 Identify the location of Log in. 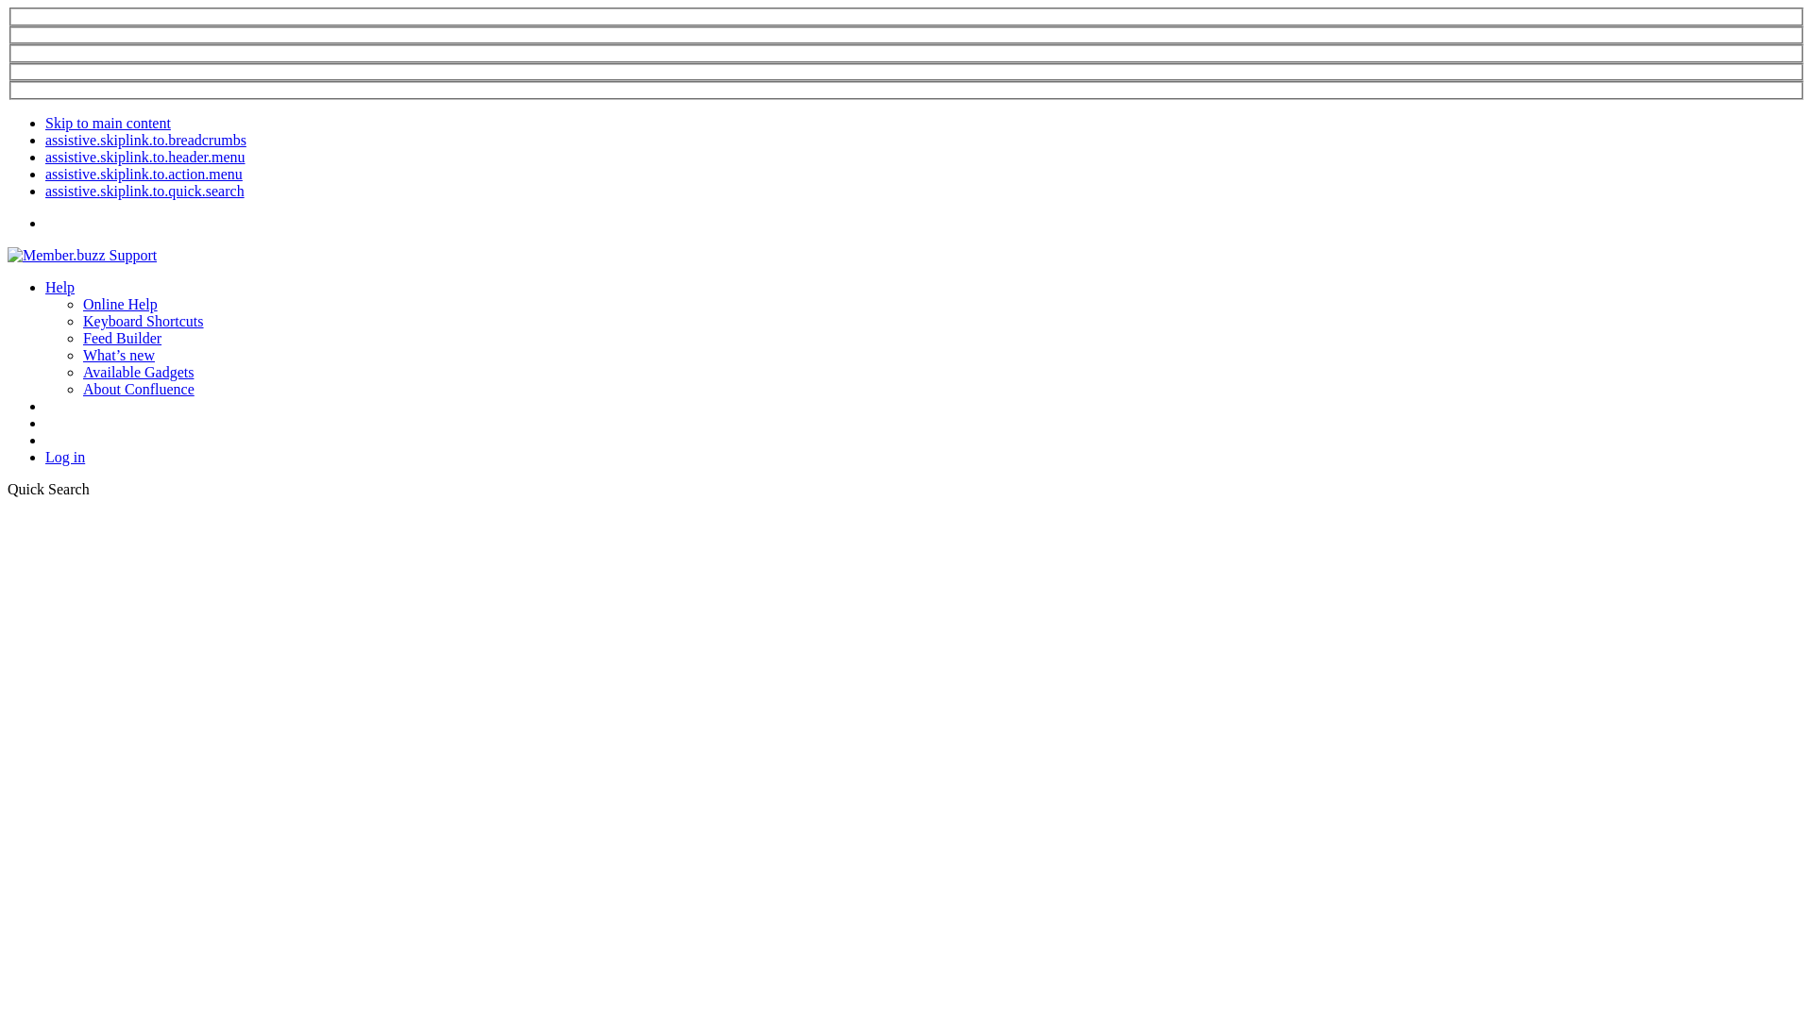
(65, 457).